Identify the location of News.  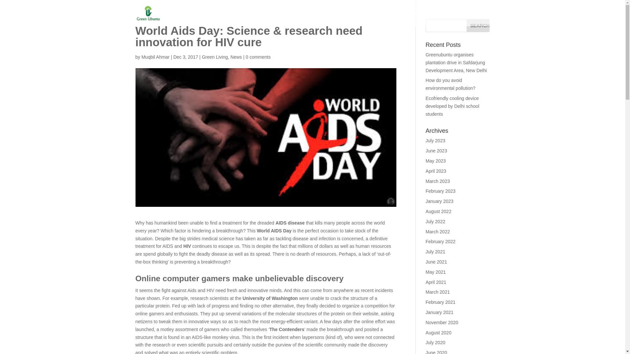
(236, 57).